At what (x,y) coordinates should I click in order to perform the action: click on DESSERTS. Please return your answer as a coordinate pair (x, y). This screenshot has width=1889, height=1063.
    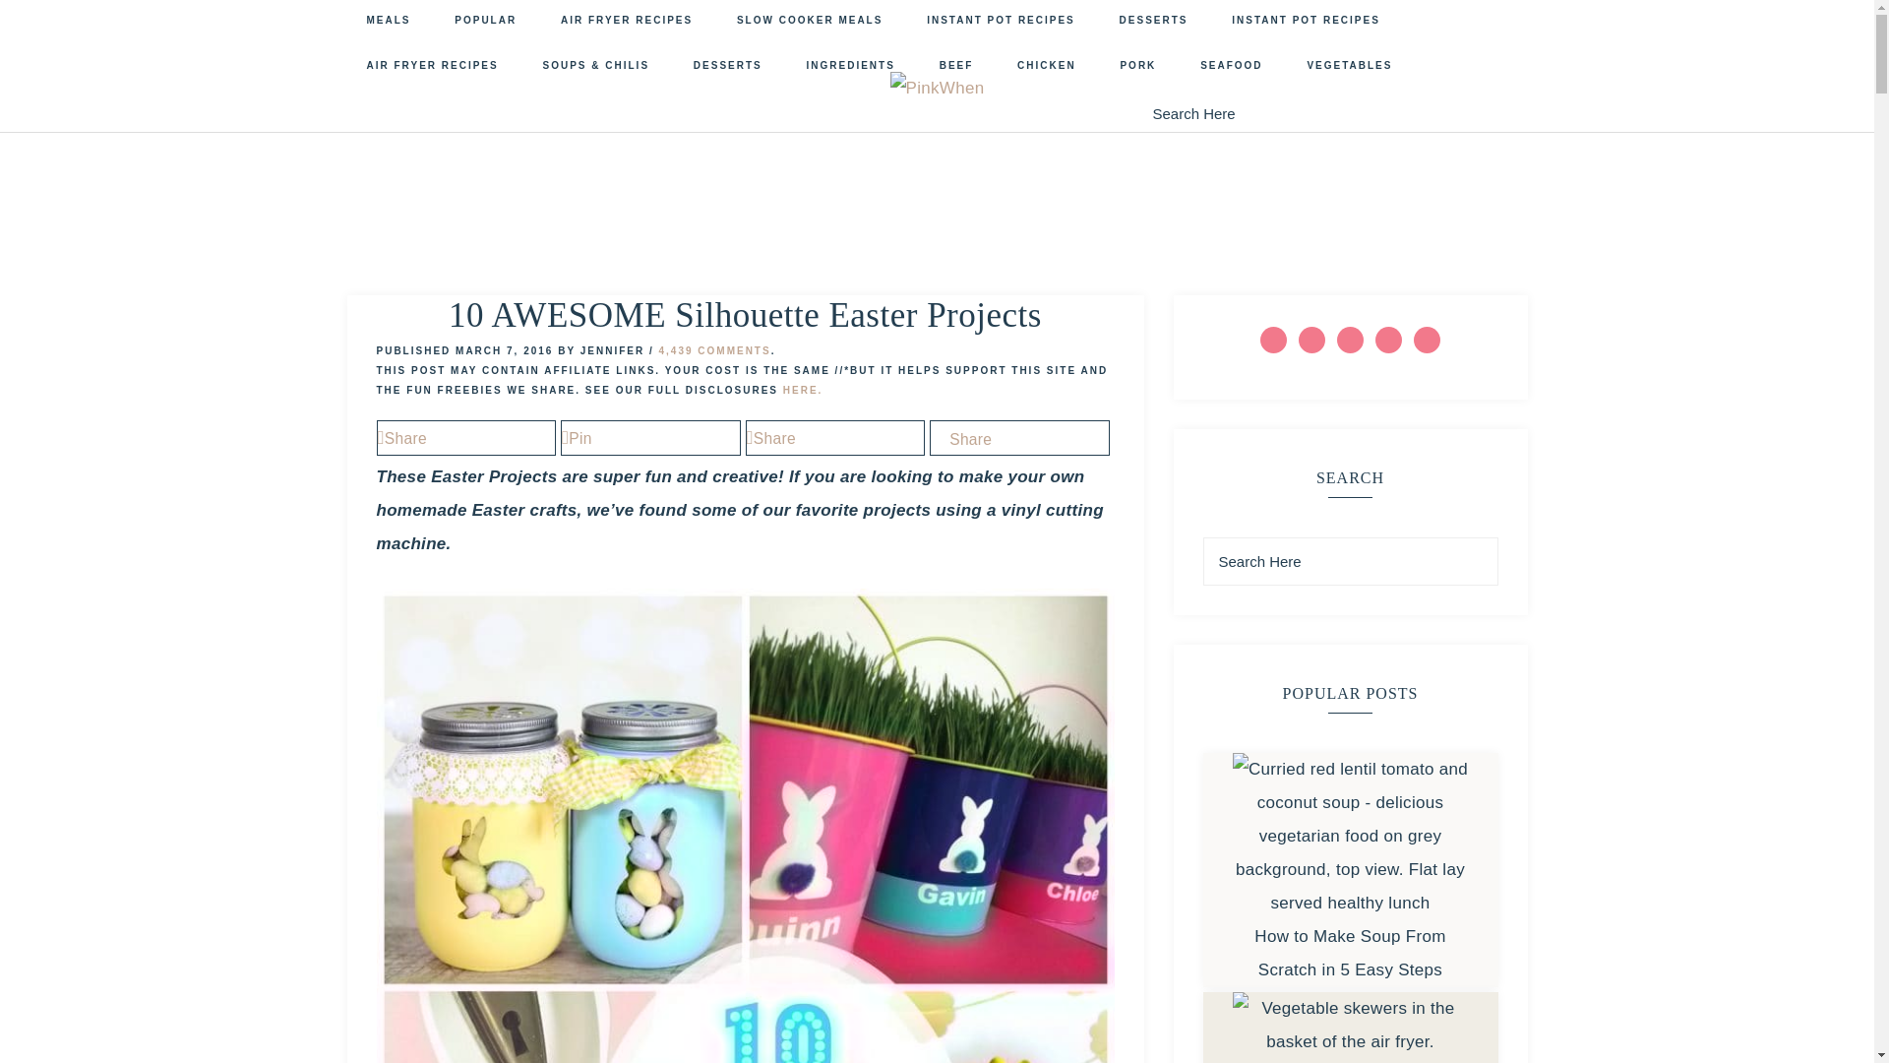
    Looking at the image, I should click on (1153, 23).